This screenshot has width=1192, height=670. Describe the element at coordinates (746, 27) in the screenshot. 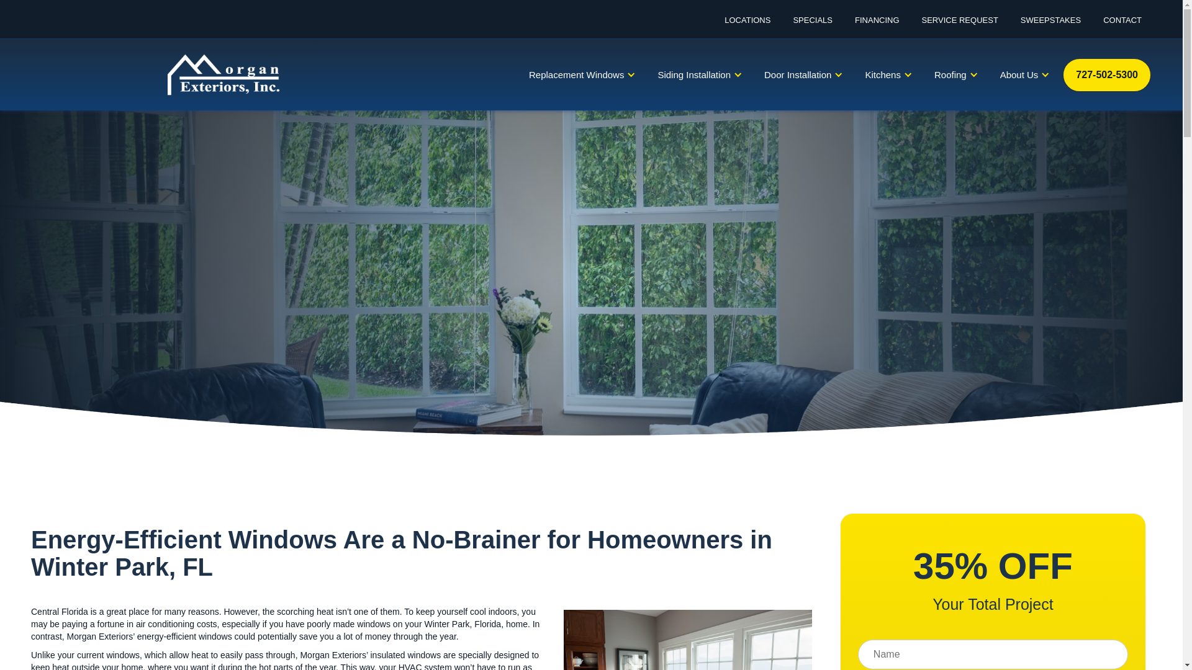

I see `LOCATIONS` at that location.